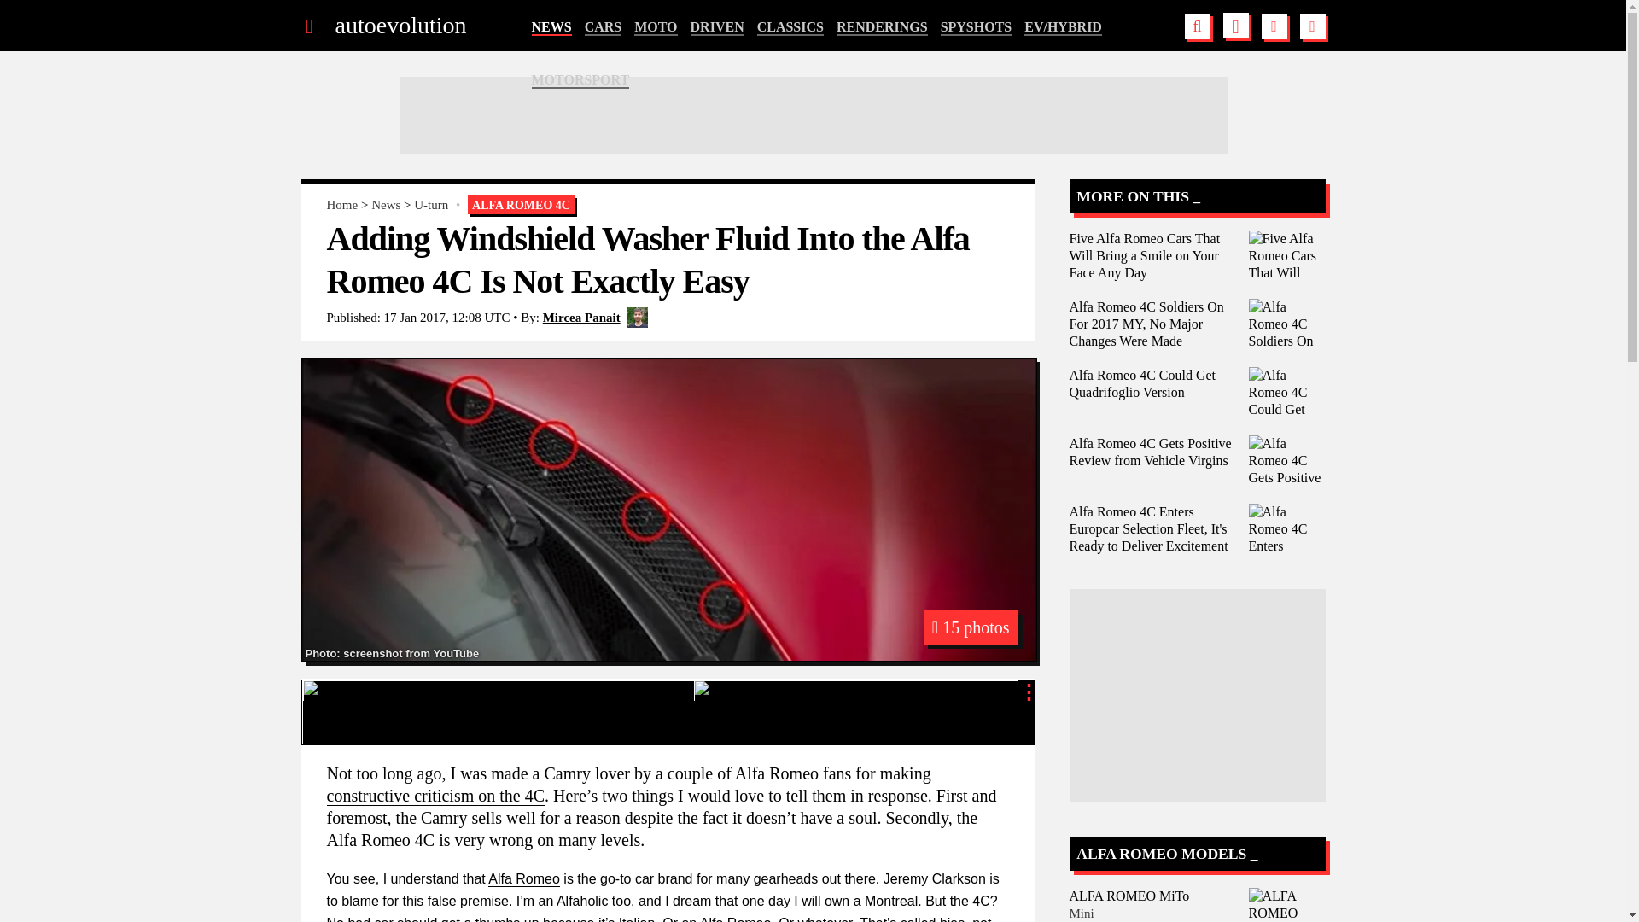 Image resolution: width=1639 pixels, height=922 pixels. What do you see at coordinates (400, 26) in the screenshot?
I see `autoevolution` at bounding box center [400, 26].